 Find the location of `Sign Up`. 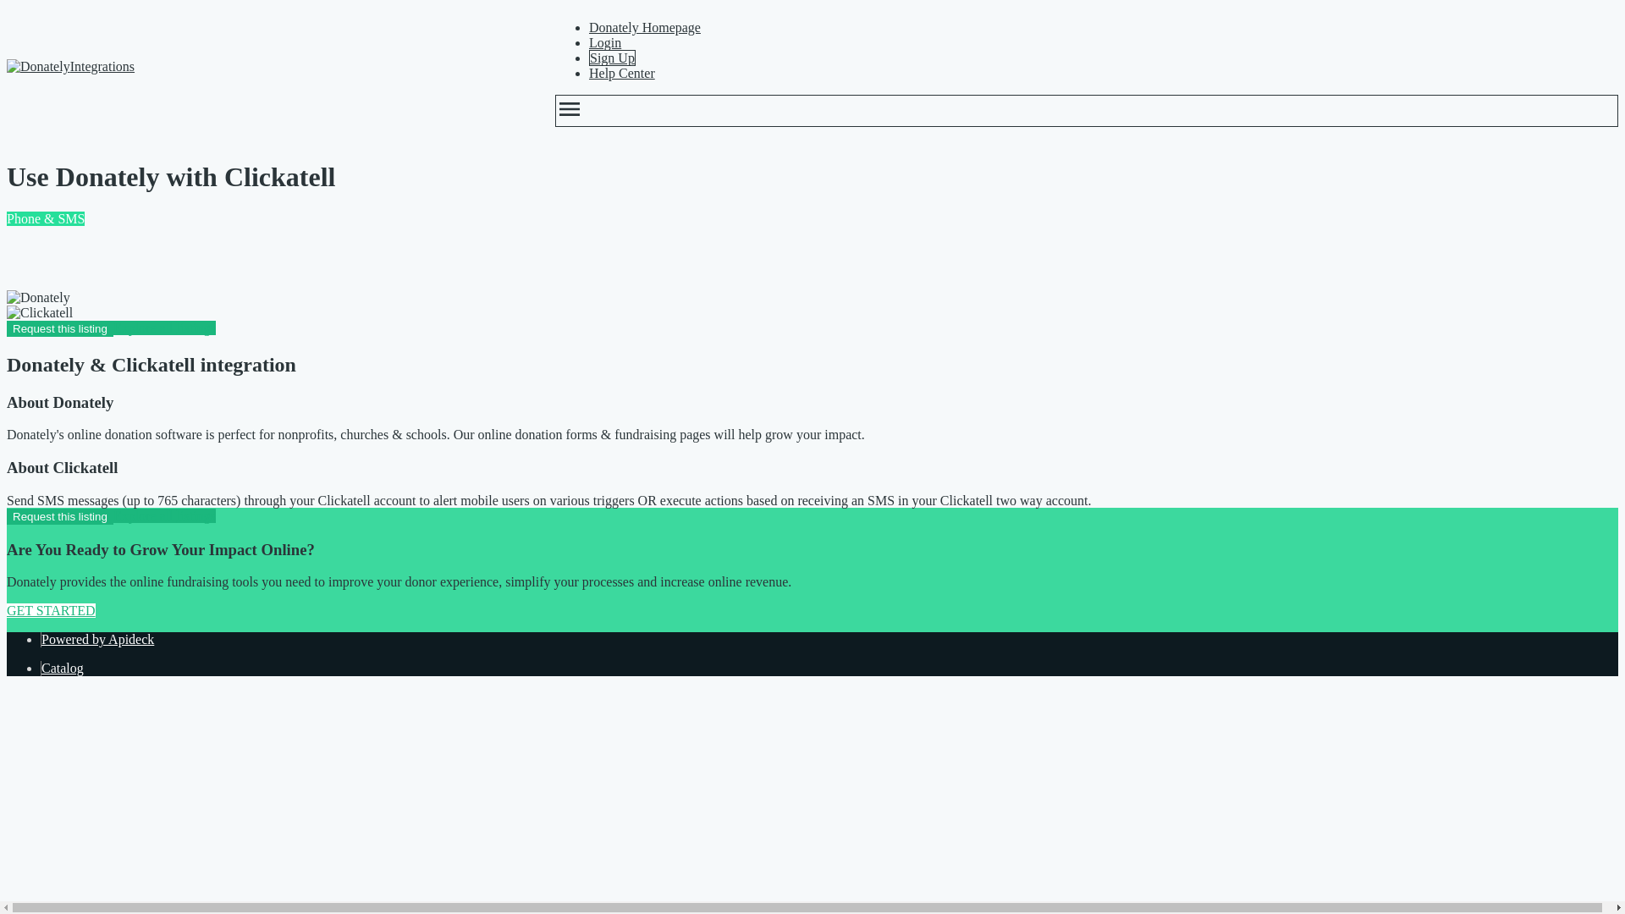

Sign Up is located at coordinates (611, 58).